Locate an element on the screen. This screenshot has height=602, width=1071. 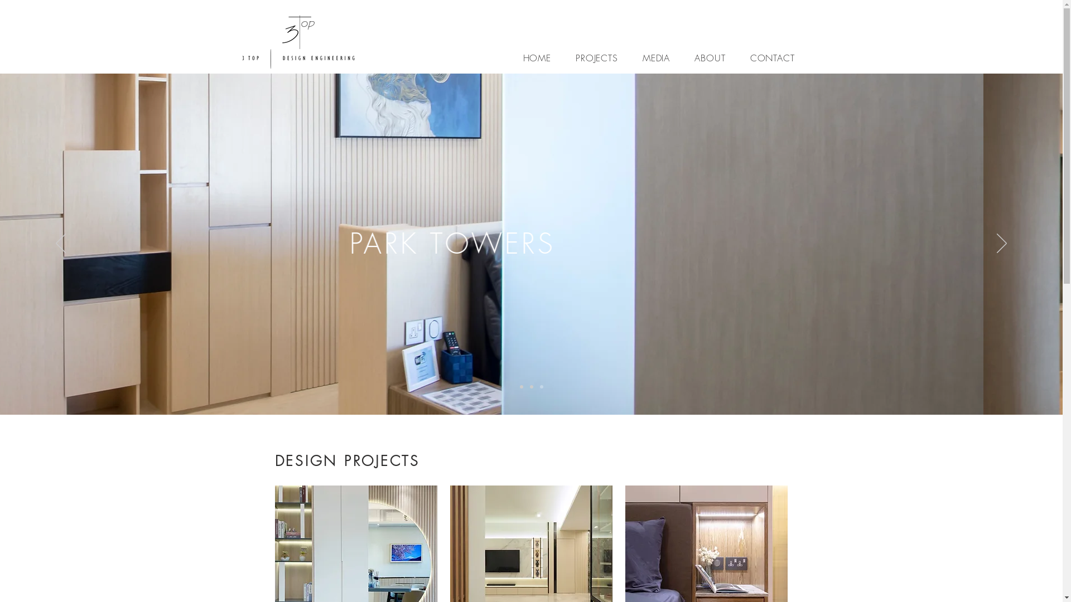
MEDIA is located at coordinates (656, 58).